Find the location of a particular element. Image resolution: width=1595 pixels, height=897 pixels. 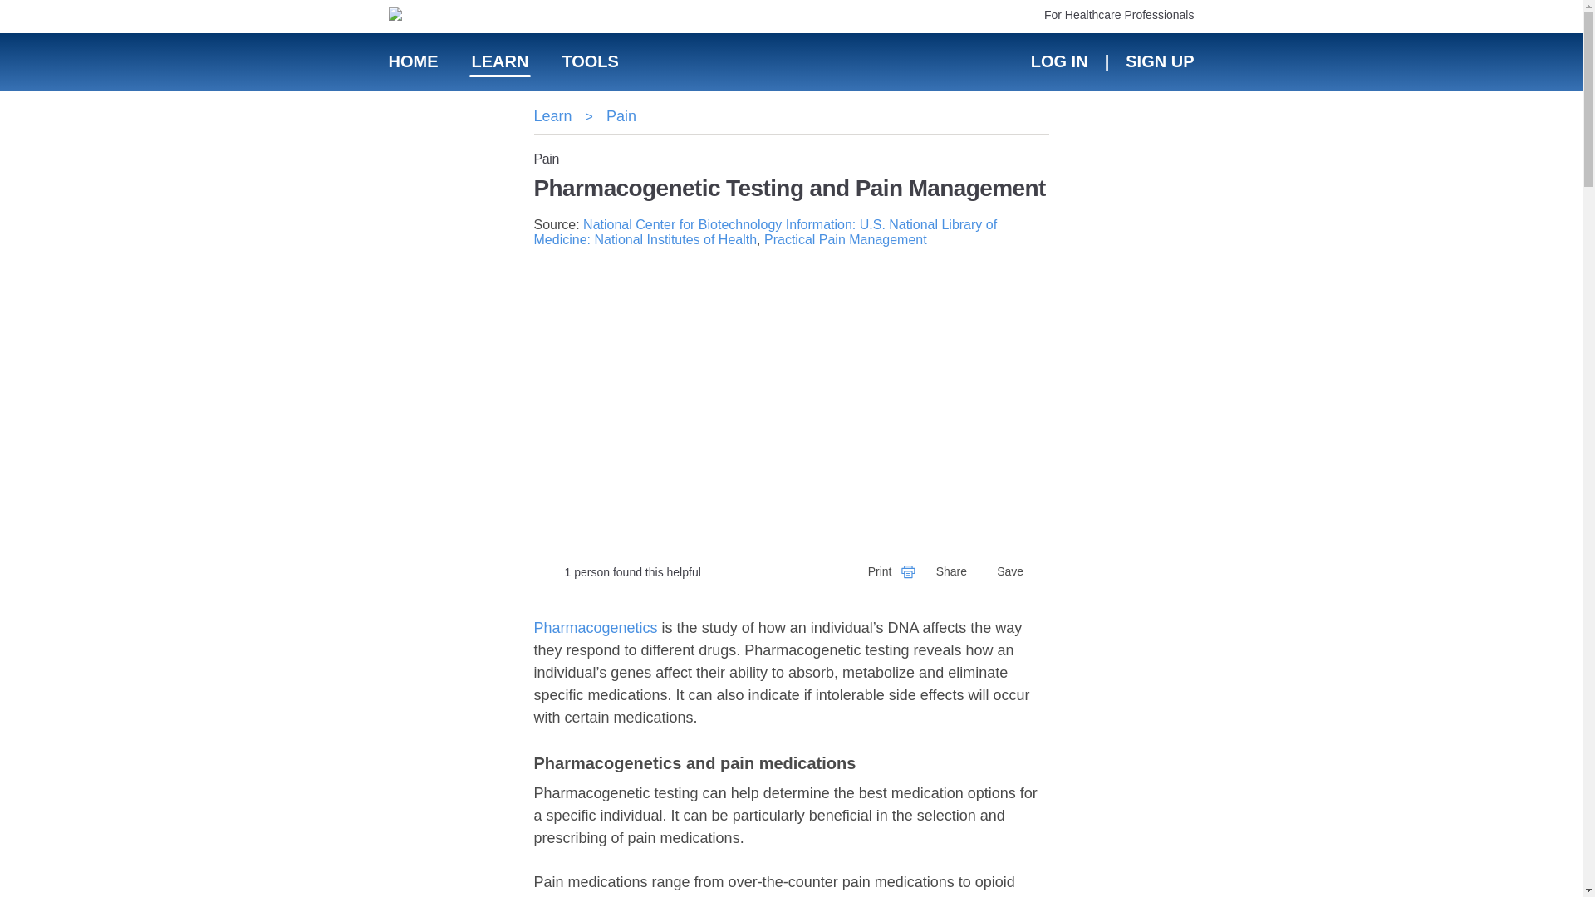

LOG IN is located at coordinates (1058, 61).